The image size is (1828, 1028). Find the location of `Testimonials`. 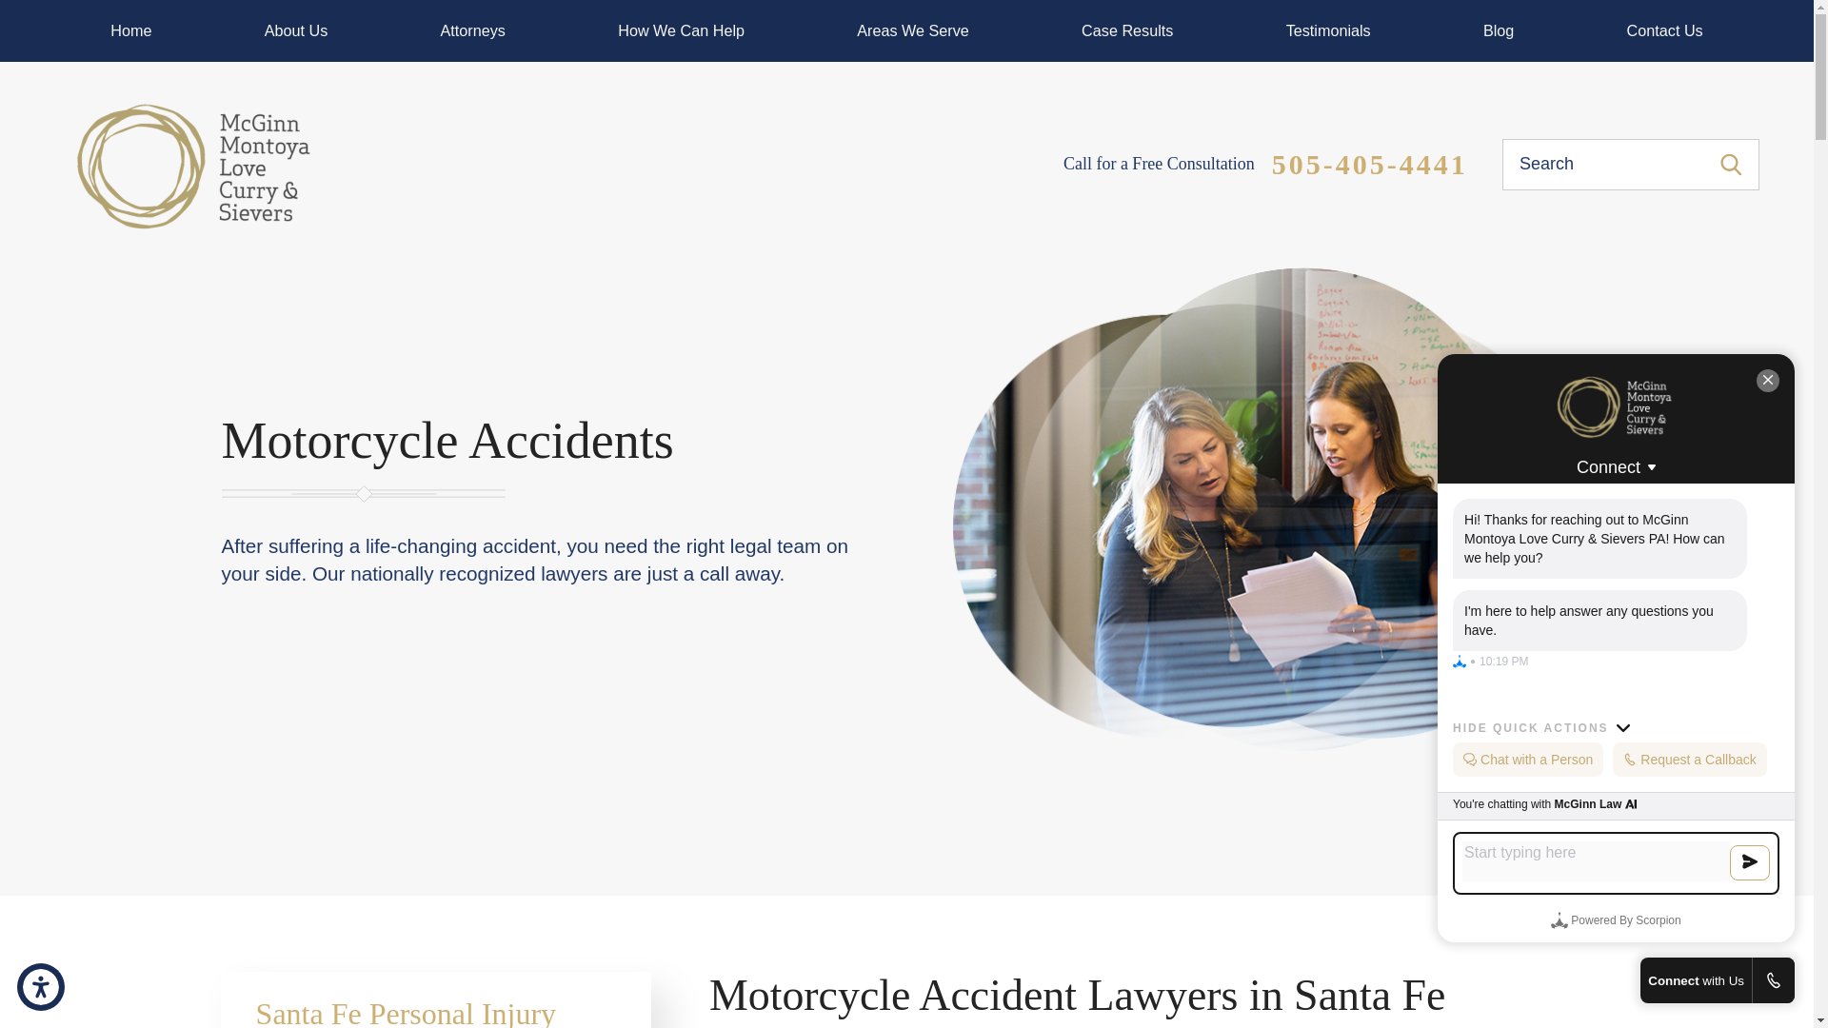

Testimonials is located at coordinates (1329, 30).